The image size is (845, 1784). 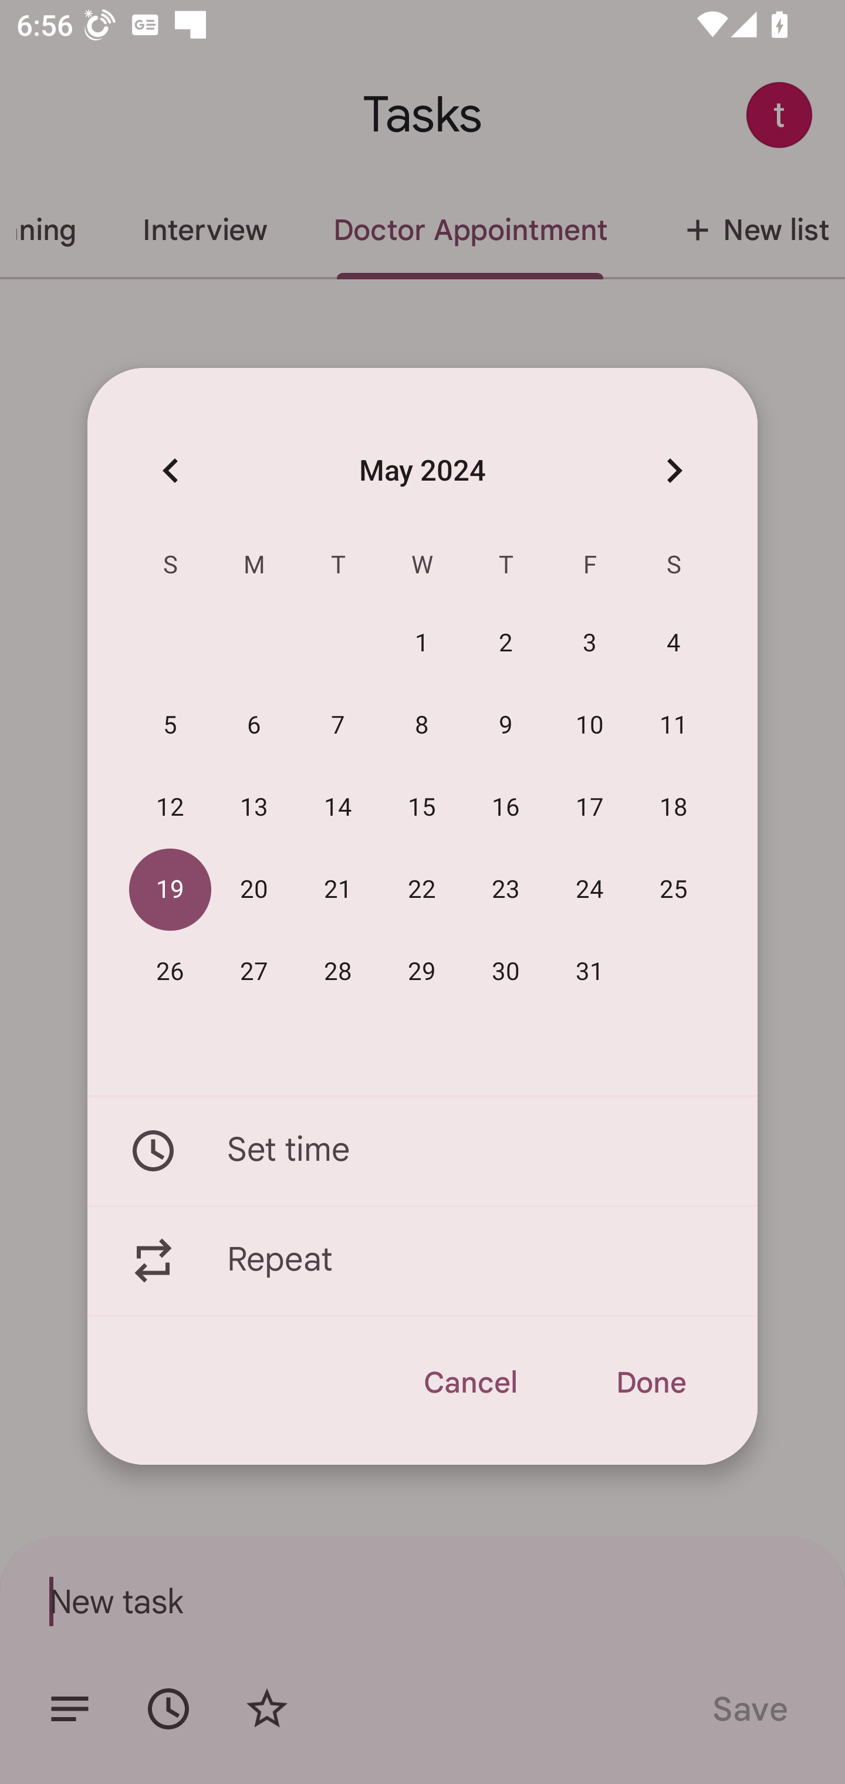 I want to click on 25 25 May 2024, so click(x=674, y=890).